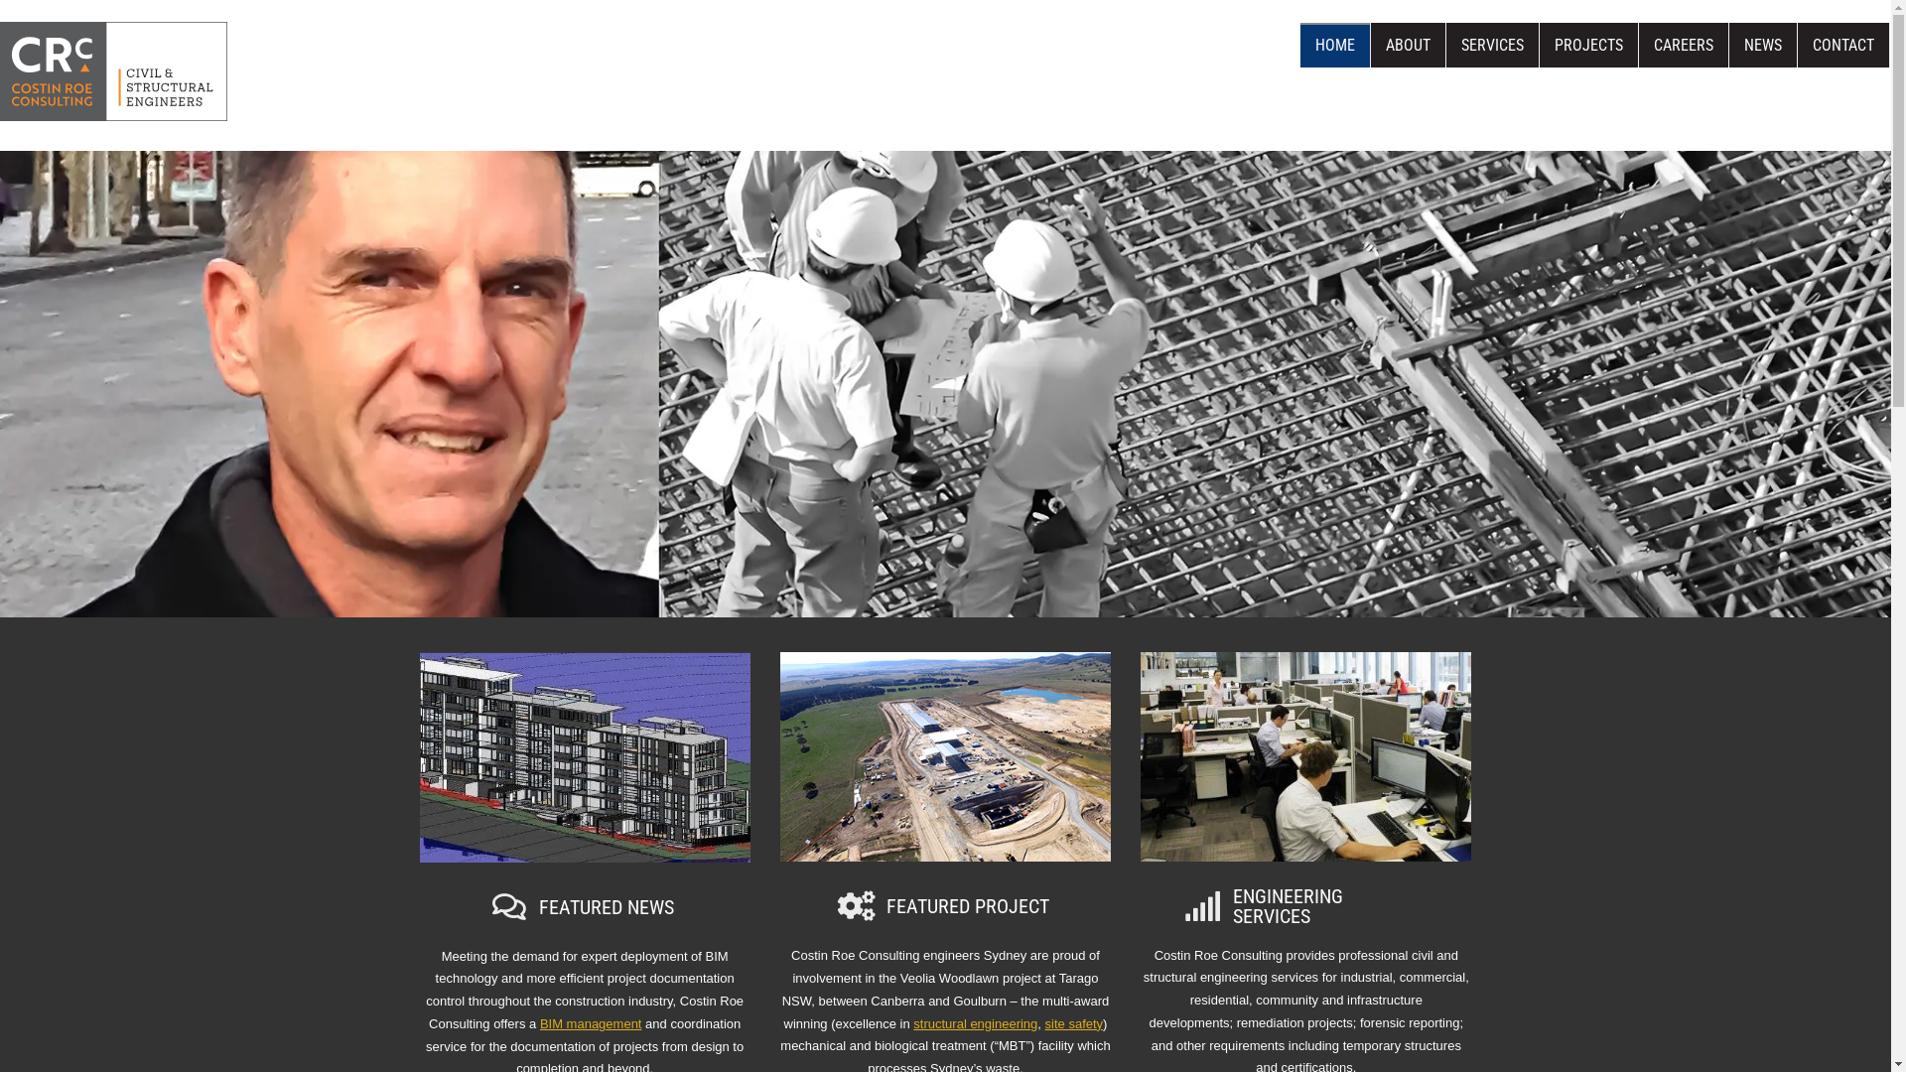 Image resolution: width=1906 pixels, height=1072 pixels. Describe the element at coordinates (1338, 492) in the screenshot. I see `quote` at that location.